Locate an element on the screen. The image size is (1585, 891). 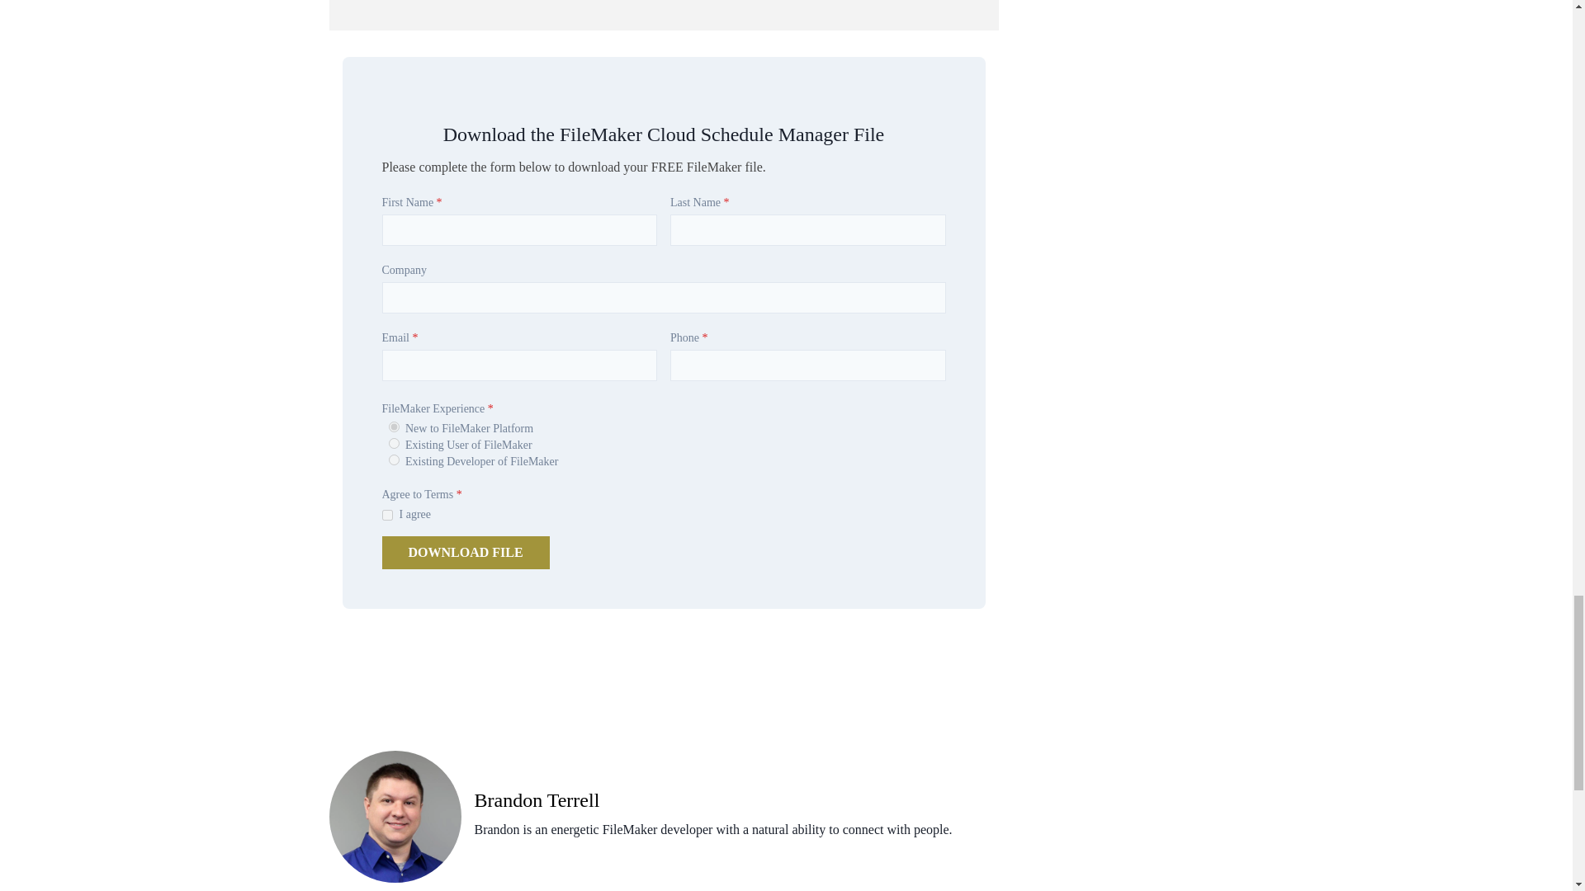
Existing User of FileMaker is located at coordinates (393, 444).